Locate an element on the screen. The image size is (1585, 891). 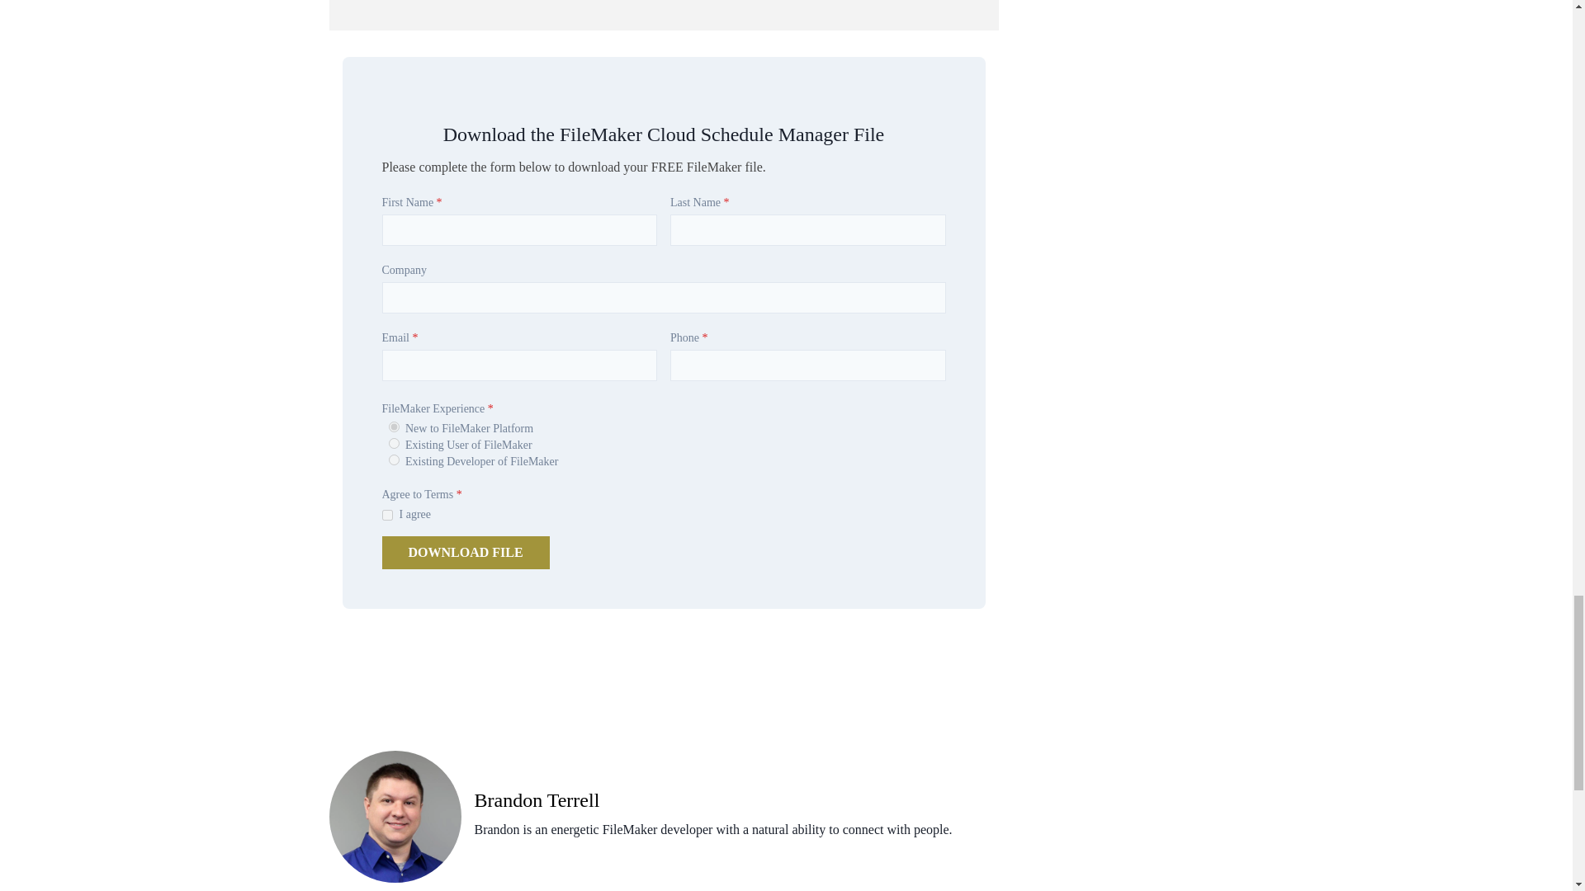
Existing User of FileMaker is located at coordinates (393, 444).